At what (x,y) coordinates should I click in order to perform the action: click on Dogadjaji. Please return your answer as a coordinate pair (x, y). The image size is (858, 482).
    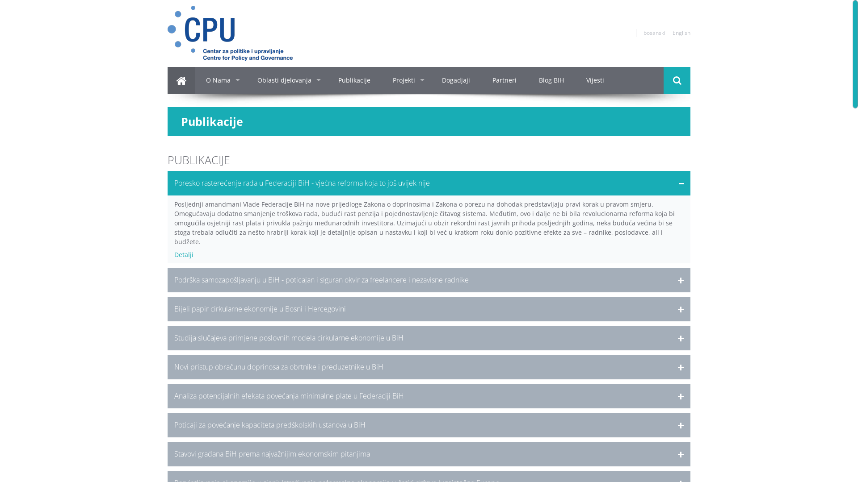
    Looking at the image, I should click on (456, 80).